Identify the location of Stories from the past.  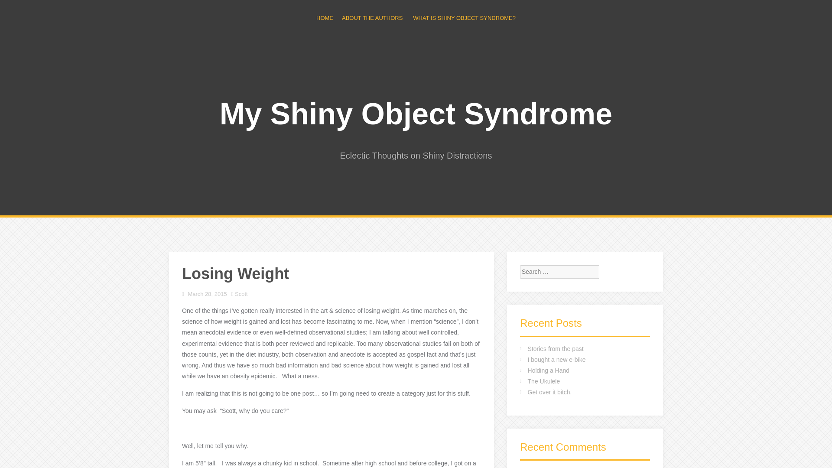
(556, 349).